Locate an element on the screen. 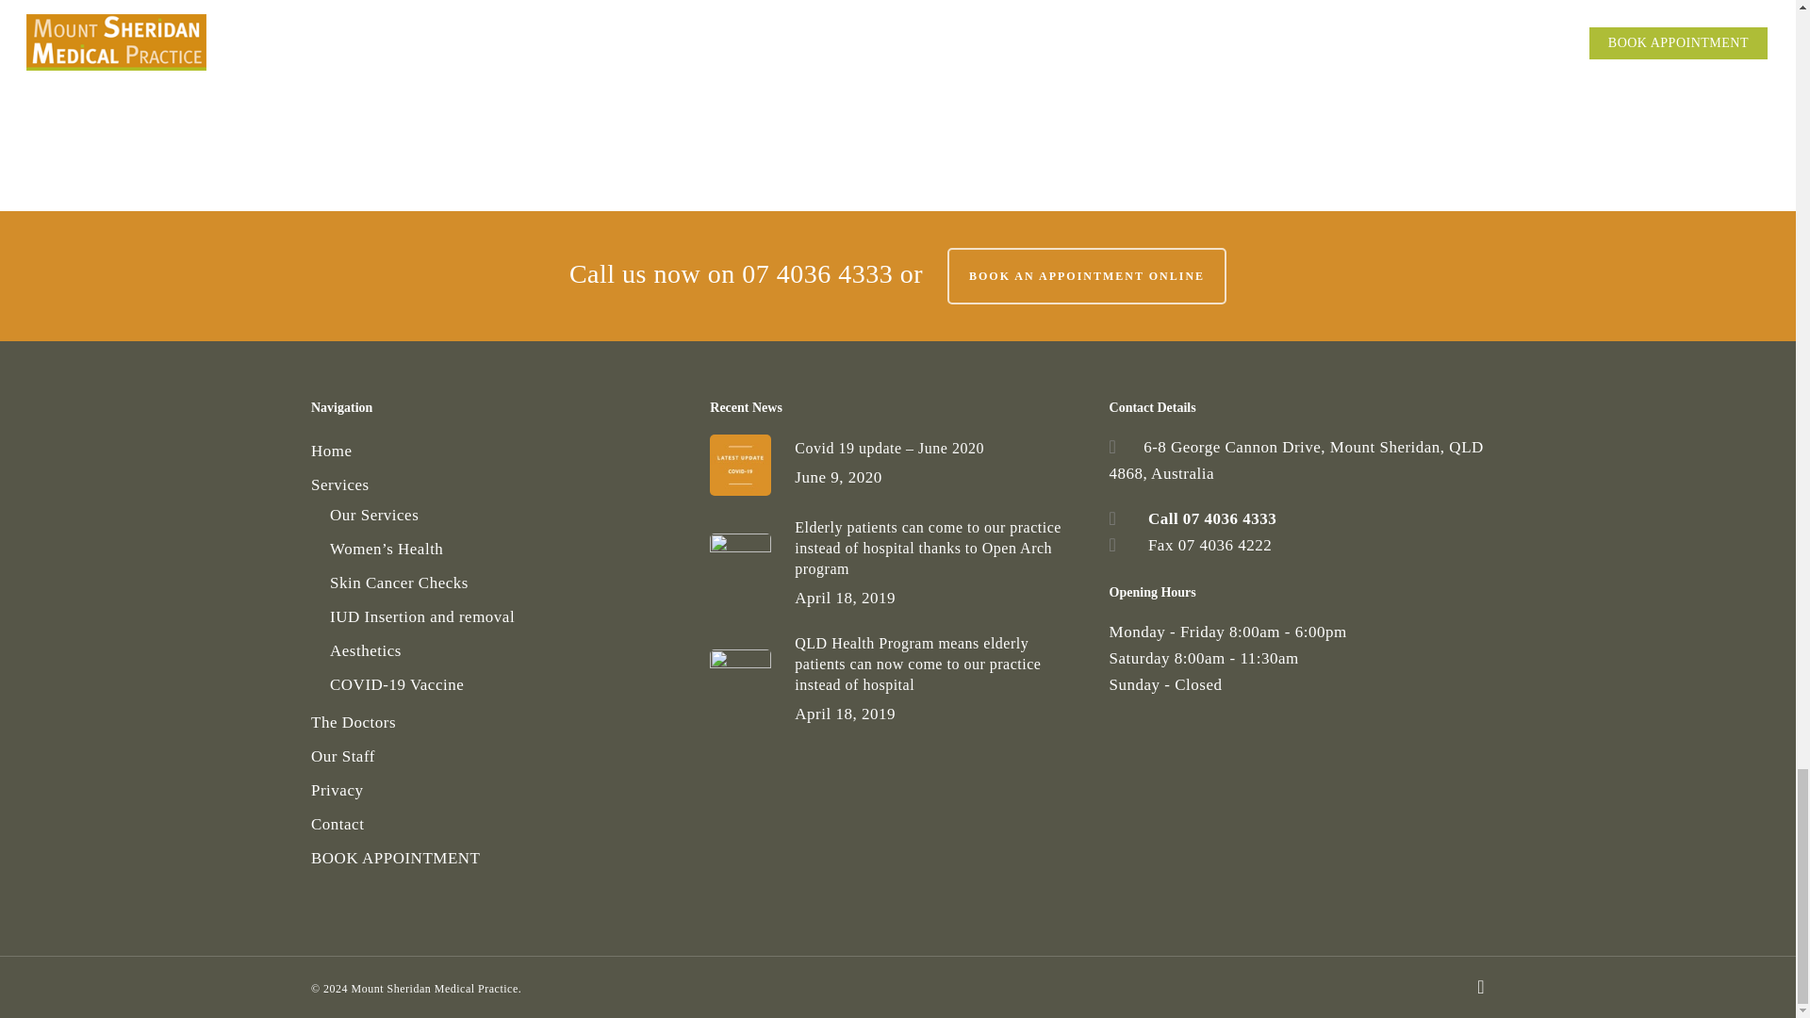 The image size is (1810, 1018). COVID-19 Vaccine is located at coordinates (507, 684).